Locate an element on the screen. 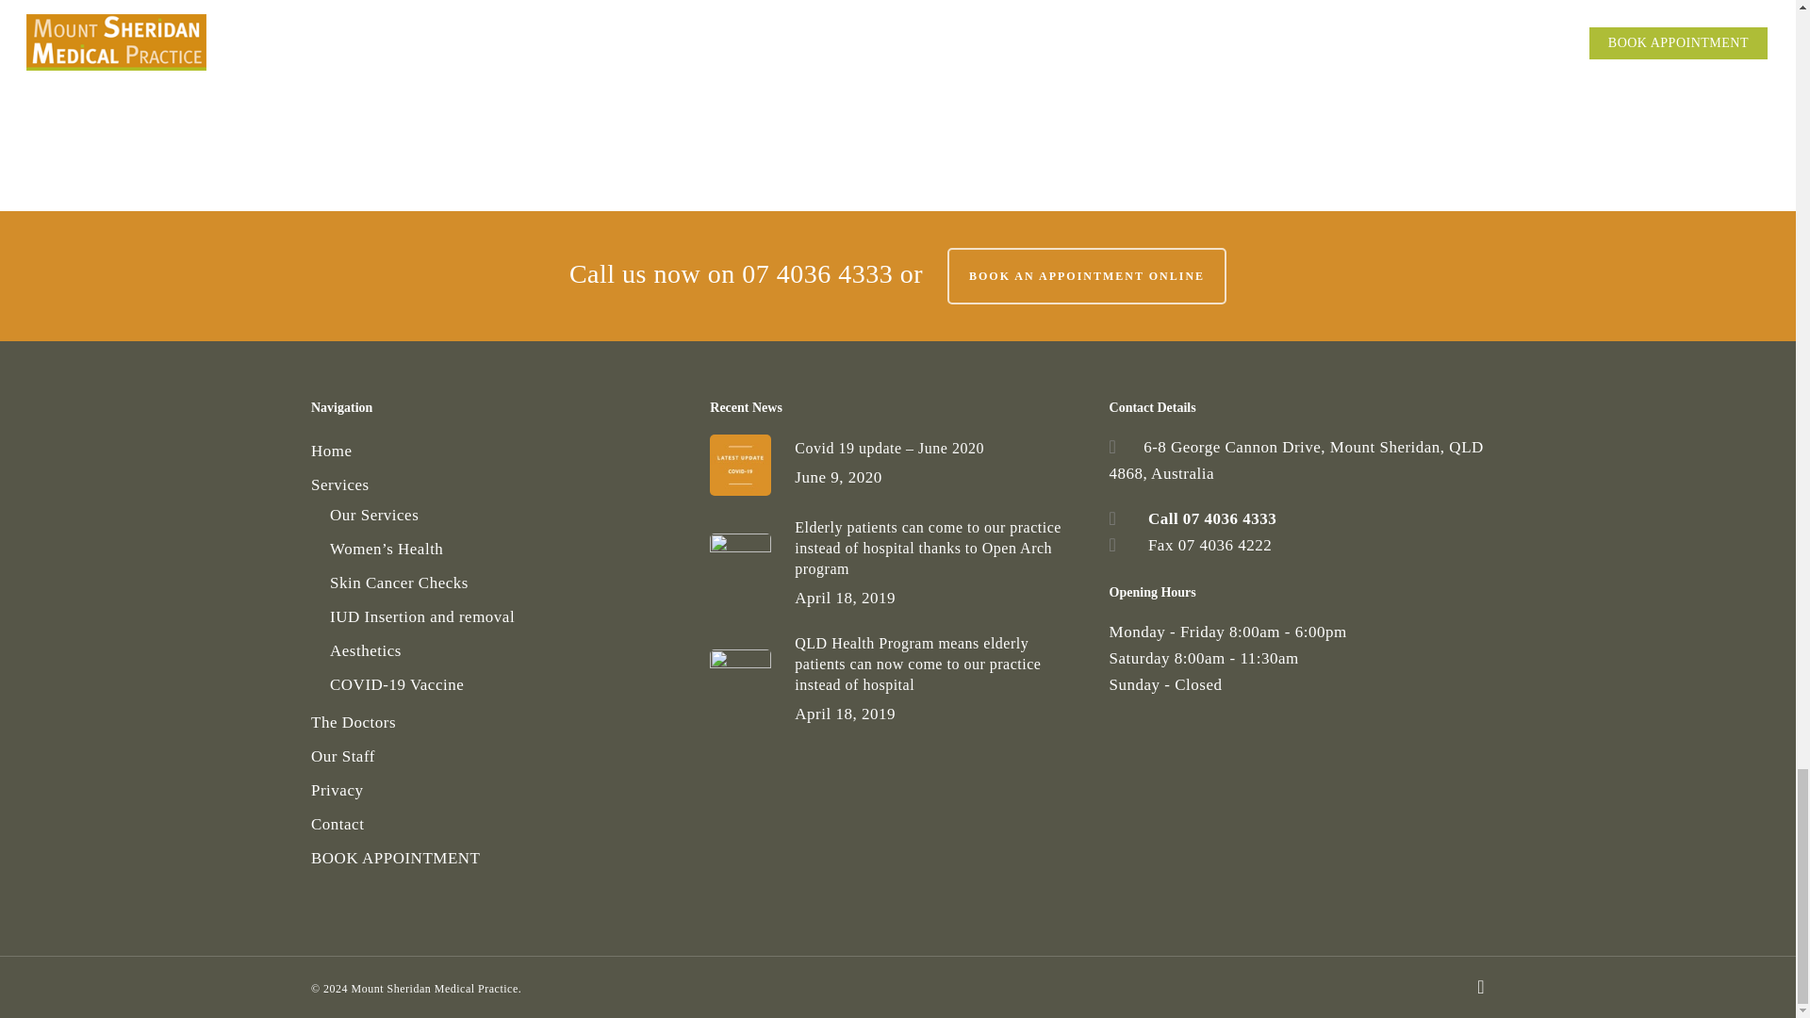 The image size is (1810, 1018). COVID-19 Vaccine is located at coordinates (507, 684).